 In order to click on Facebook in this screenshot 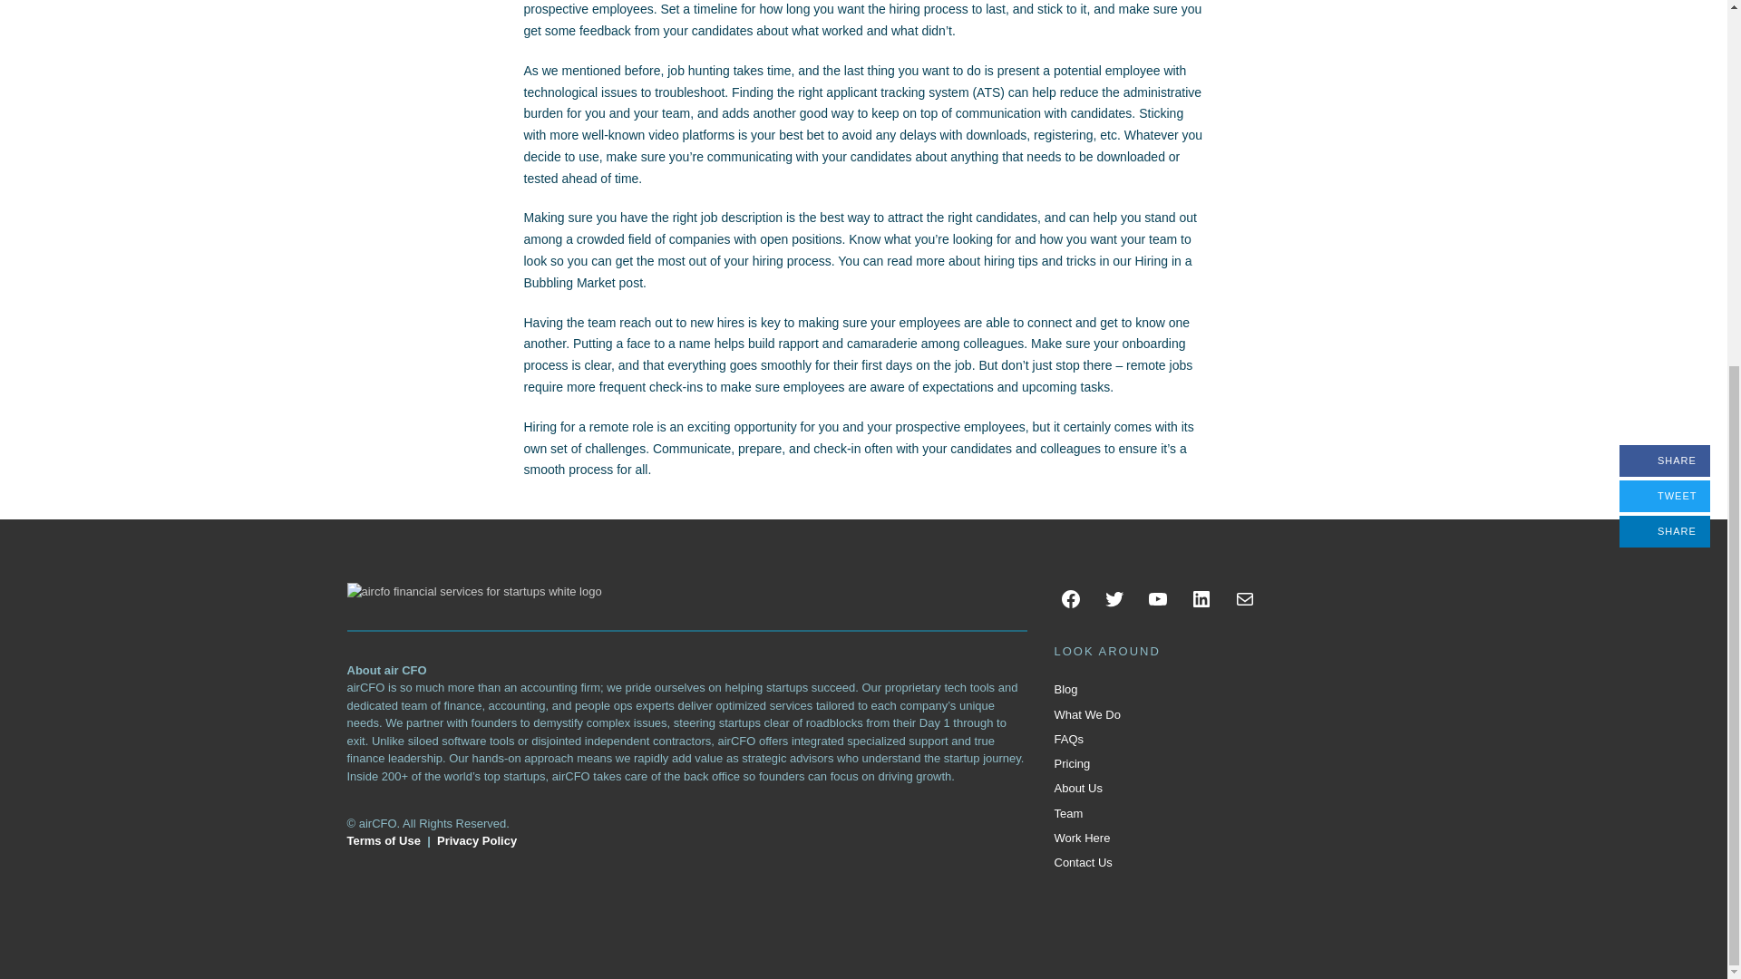, I will do `click(1070, 598)`.